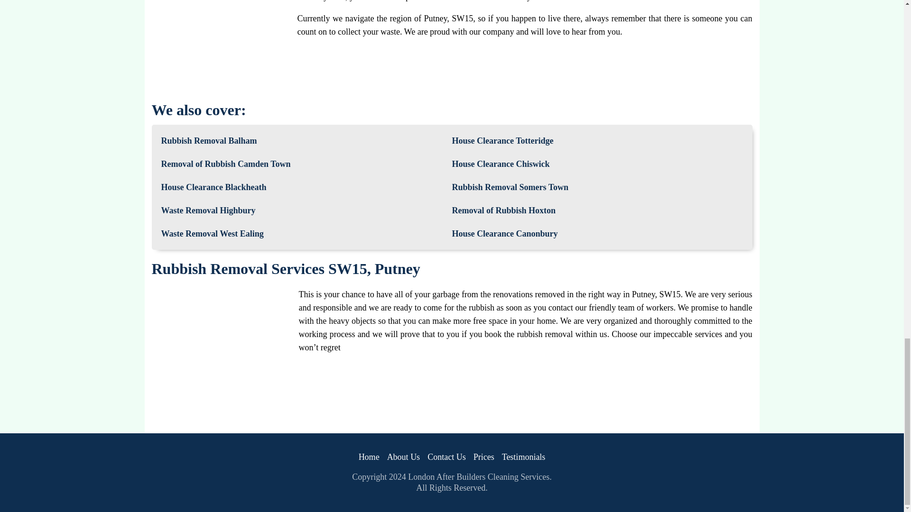 The width and height of the screenshot is (911, 512). What do you see at coordinates (500, 164) in the screenshot?
I see `House Clearance Chiswick` at bounding box center [500, 164].